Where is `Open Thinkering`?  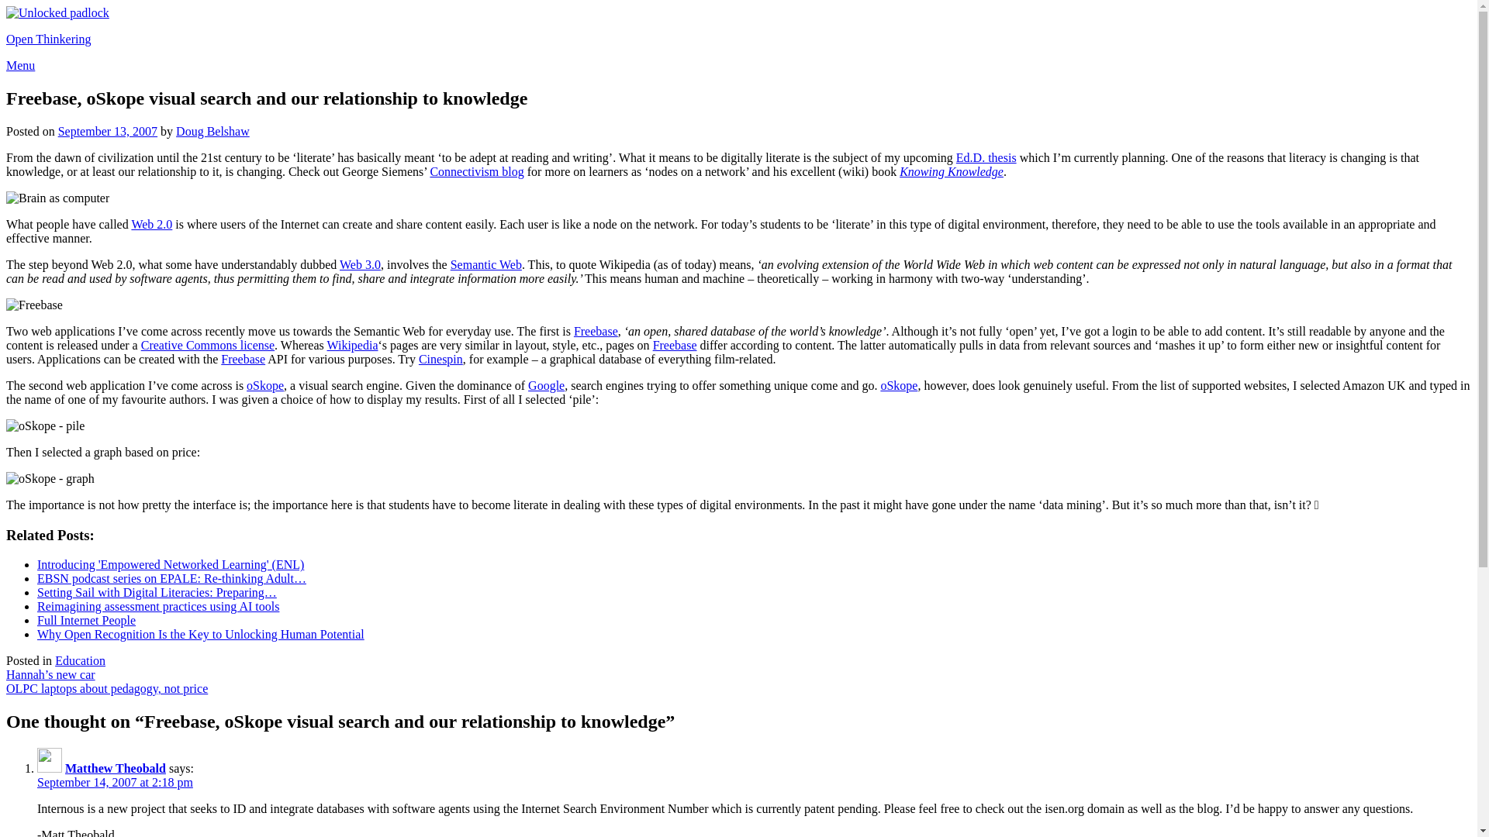 Open Thinkering is located at coordinates (48, 39).